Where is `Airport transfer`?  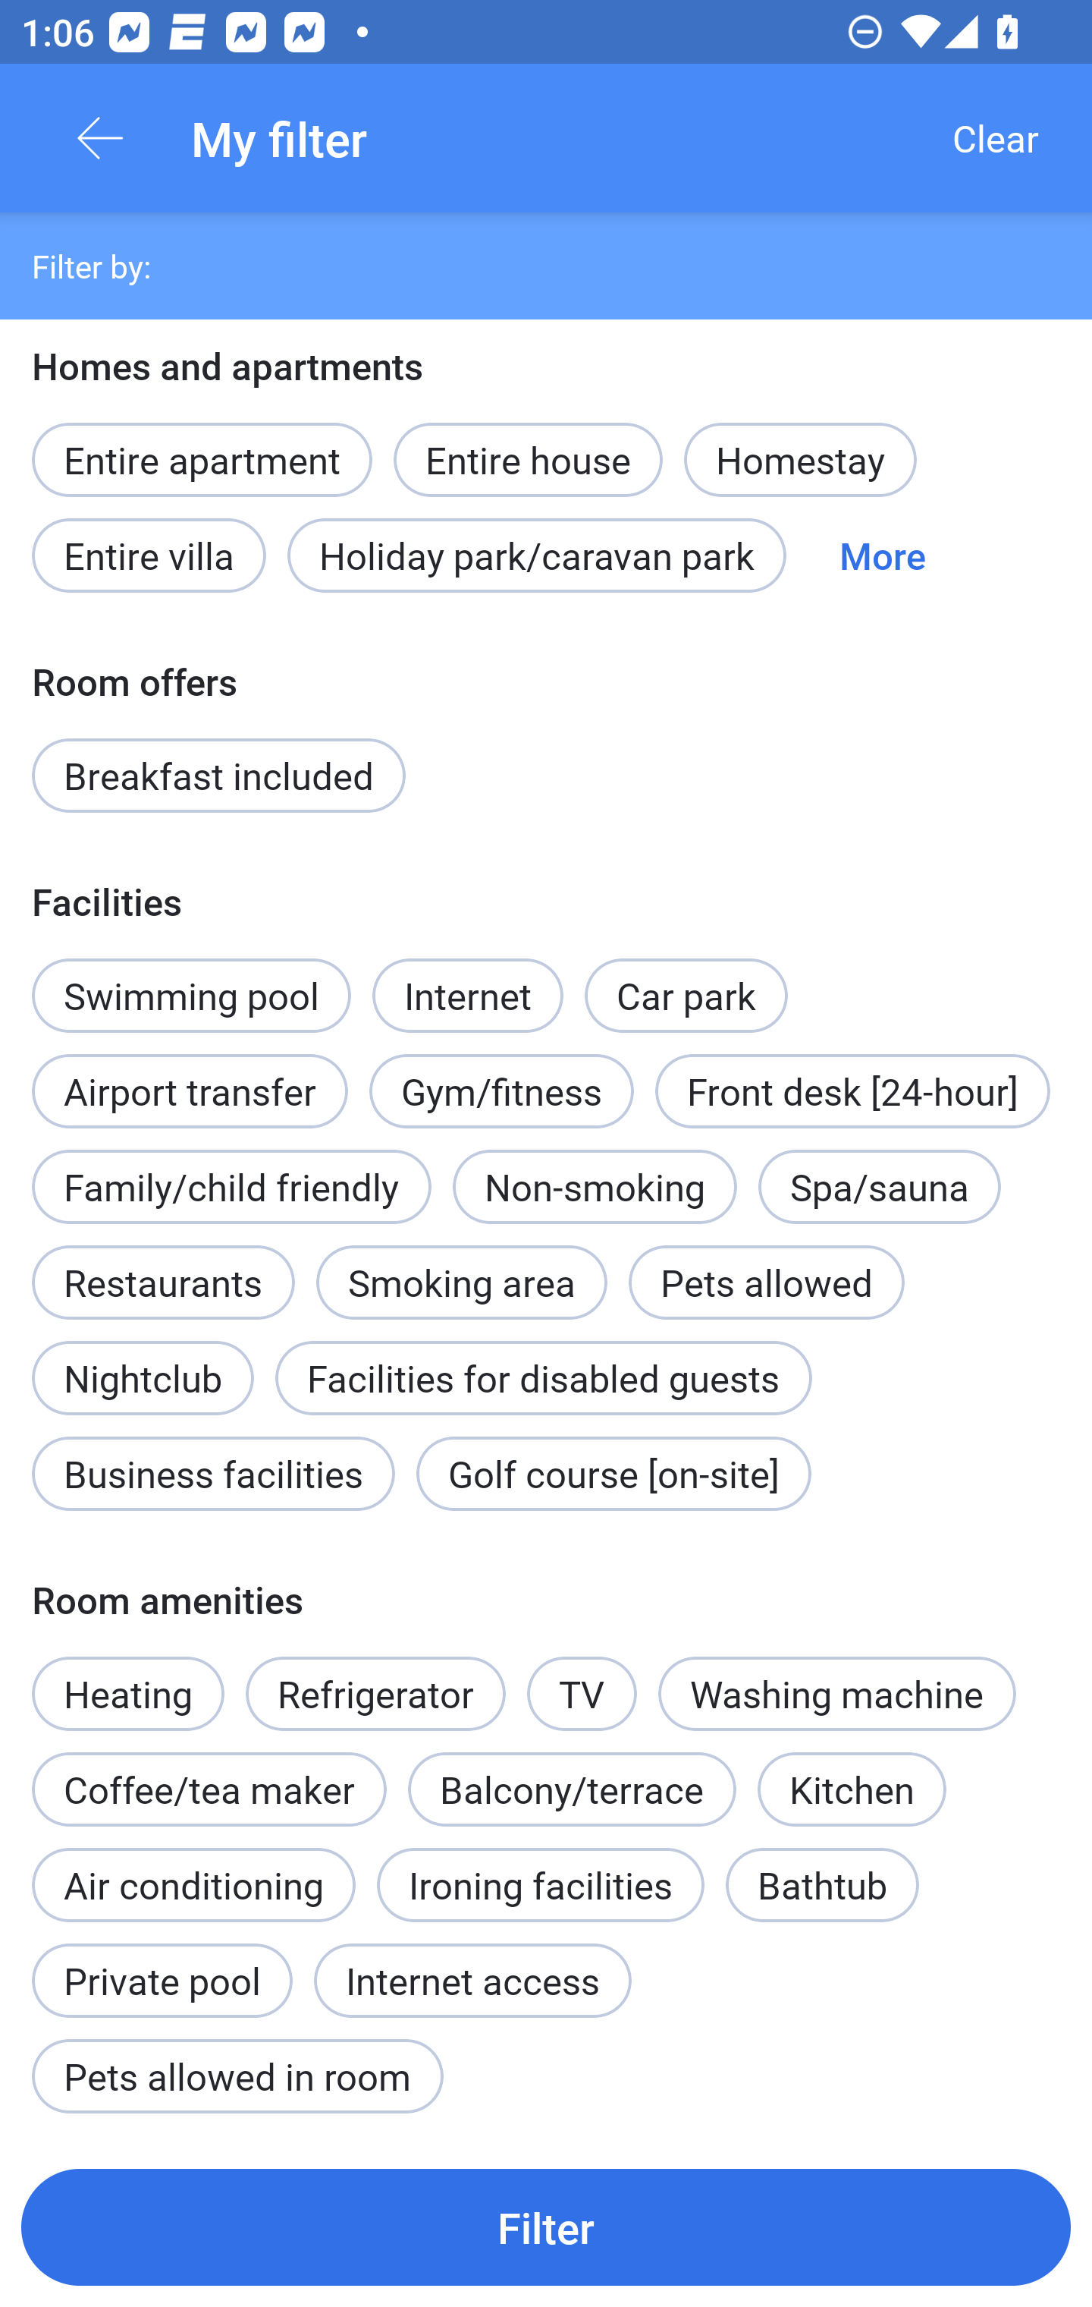 Airport transfer is located at coordinates (190, 1075).